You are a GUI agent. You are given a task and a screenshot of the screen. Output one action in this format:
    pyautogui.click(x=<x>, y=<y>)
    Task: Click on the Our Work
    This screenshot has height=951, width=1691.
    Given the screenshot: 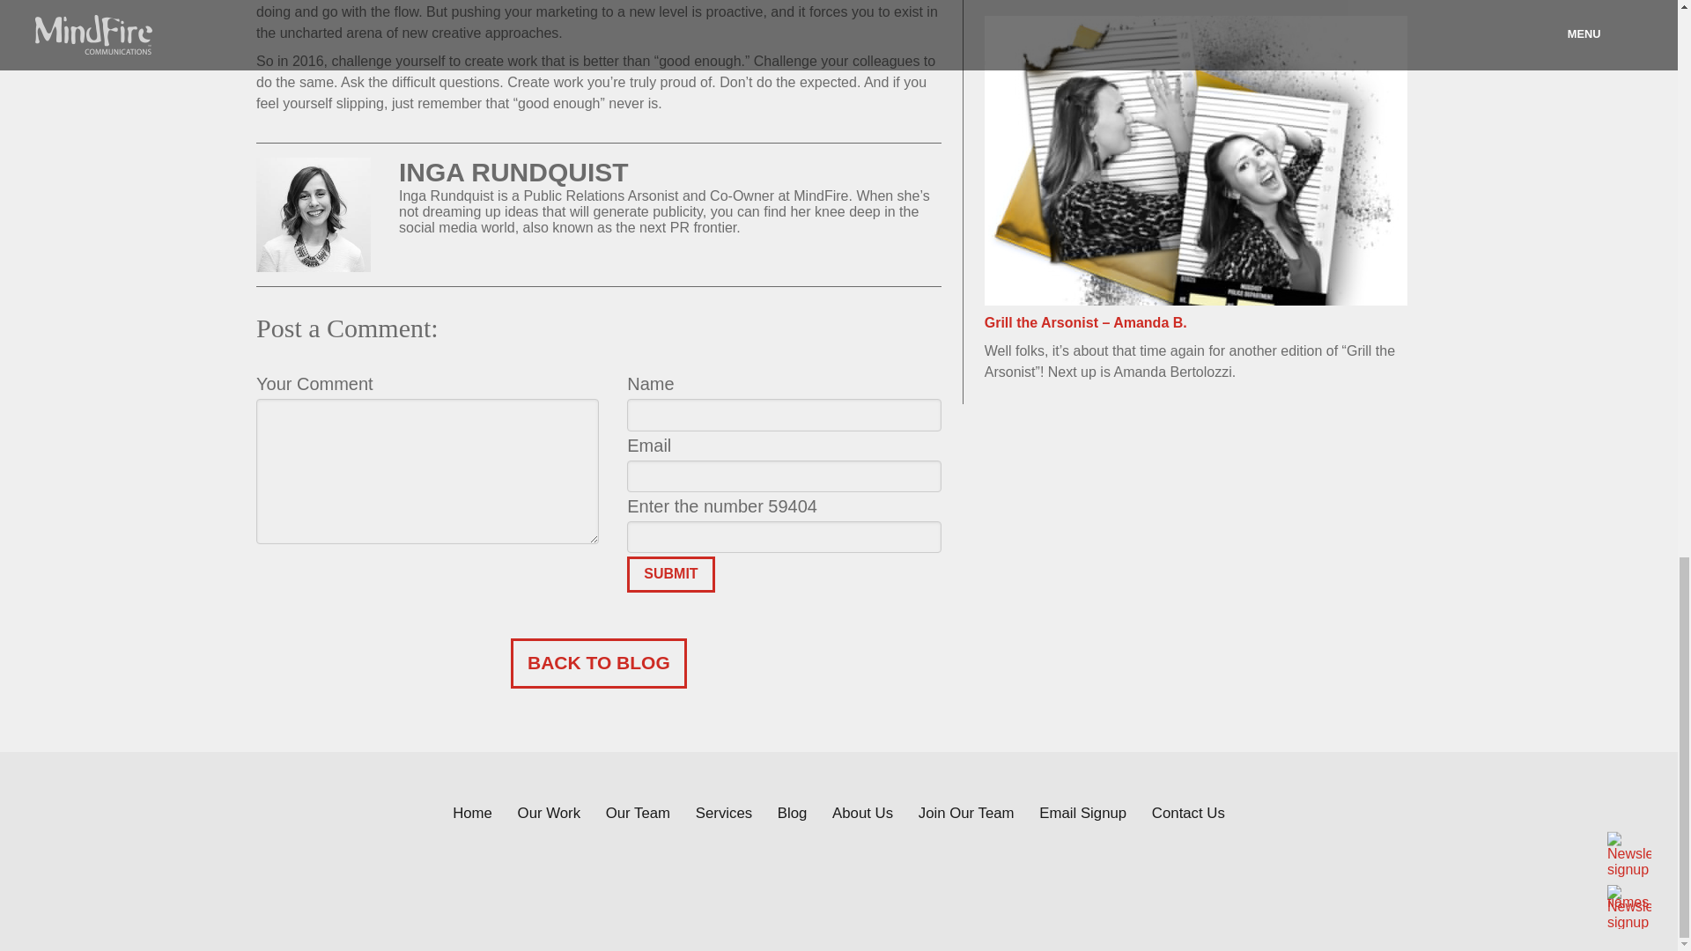 What is the action you would take?
    pyautogui.click(x=548, y=813)
    